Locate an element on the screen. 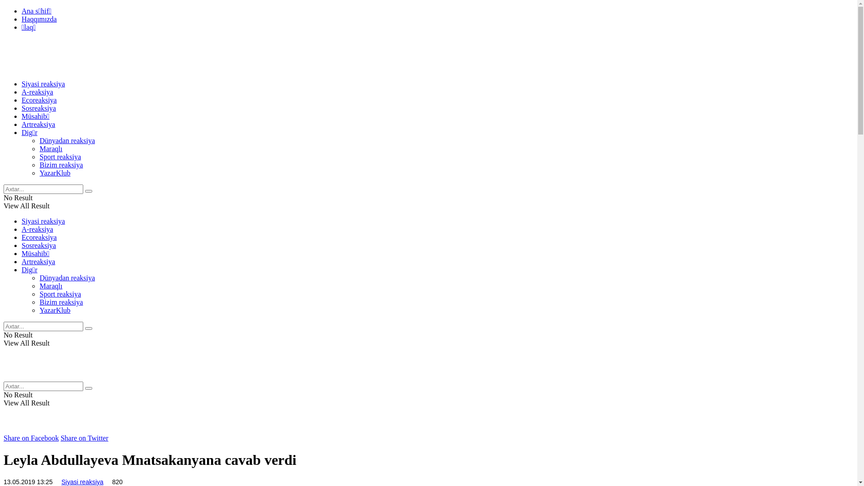  YazarKlub is located at coordinates (55, 173).